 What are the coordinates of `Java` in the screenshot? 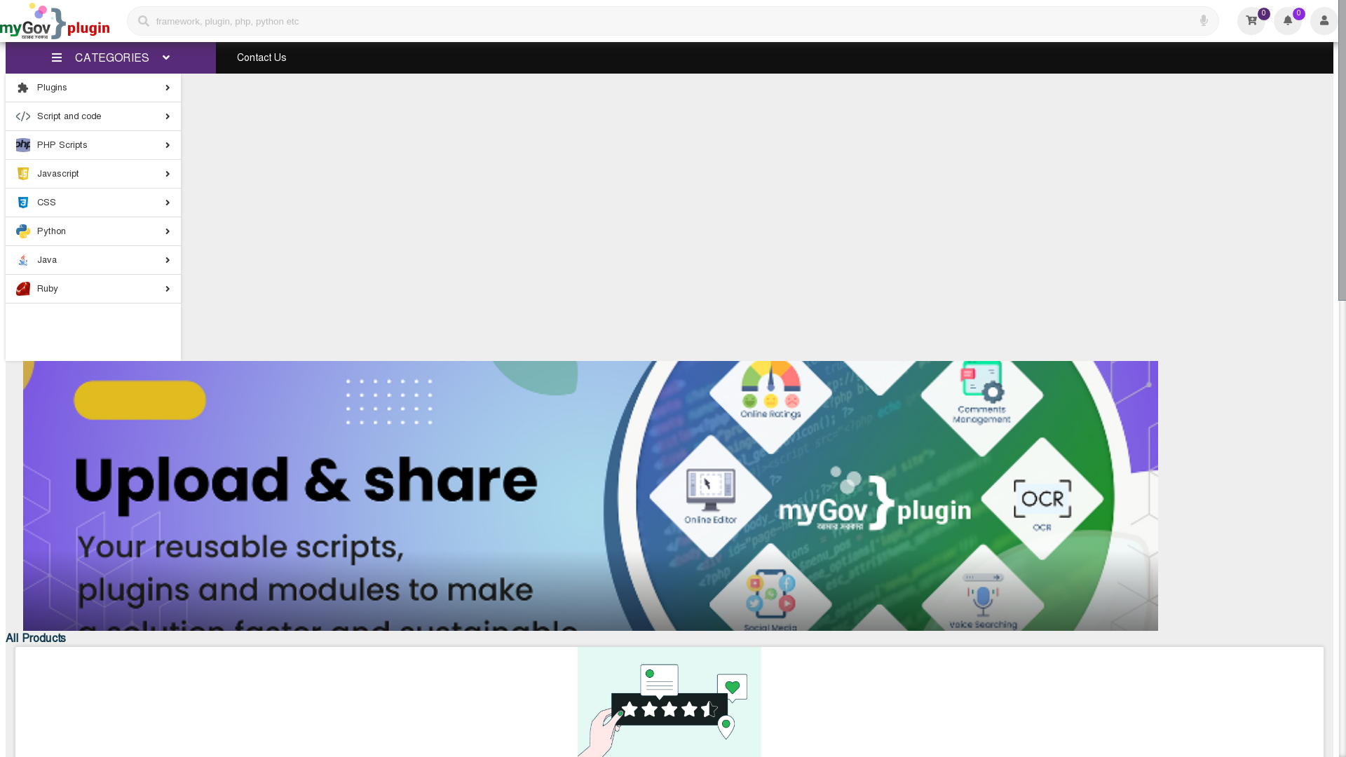 It's located at (93, 261).